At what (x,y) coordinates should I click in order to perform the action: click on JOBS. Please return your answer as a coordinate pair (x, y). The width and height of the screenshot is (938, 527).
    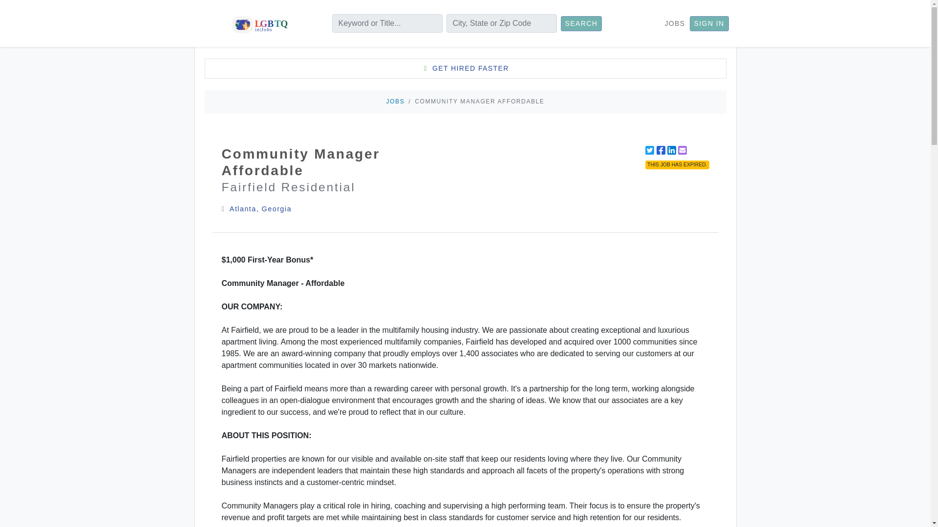
    Looking at the image, I should click on (396, 101).